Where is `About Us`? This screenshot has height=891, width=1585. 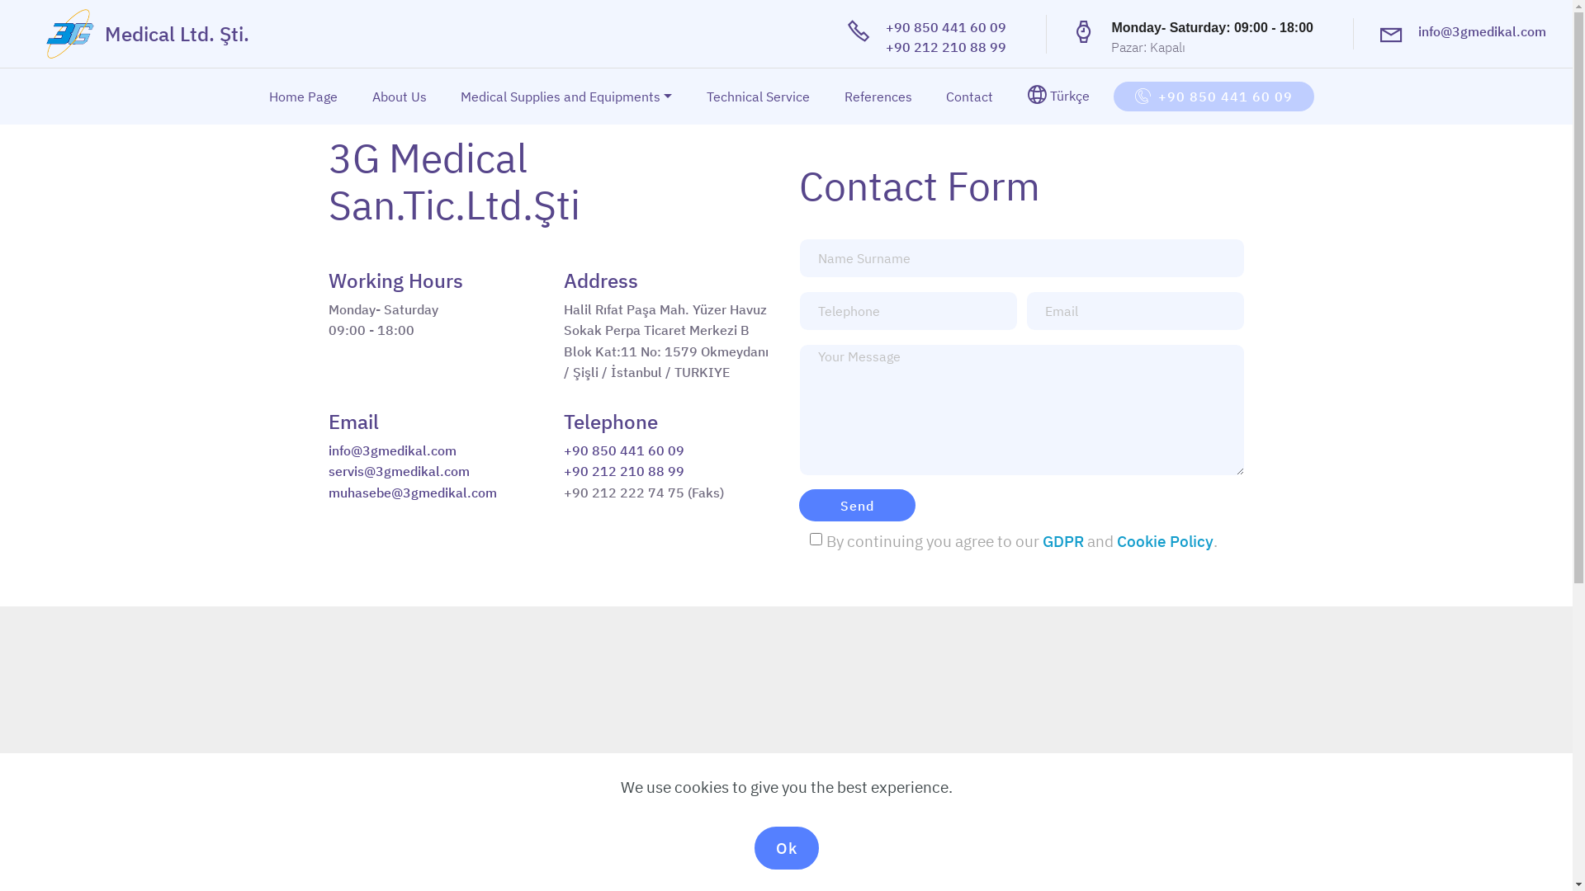 About Us is located at coordinates (400, 97).